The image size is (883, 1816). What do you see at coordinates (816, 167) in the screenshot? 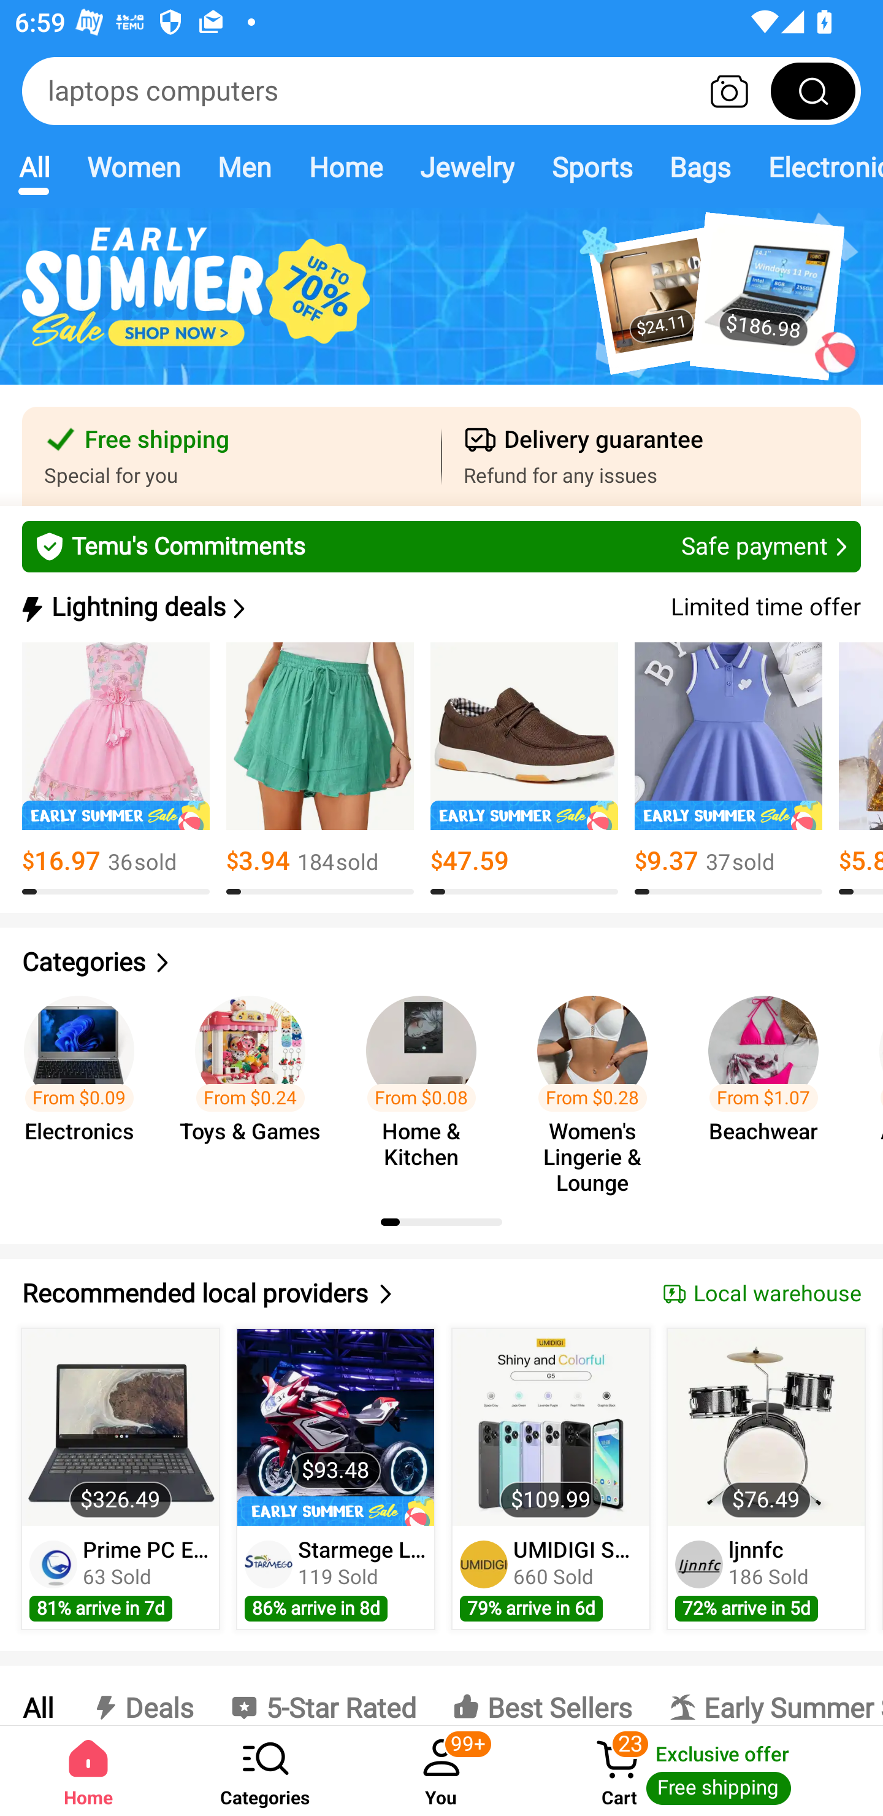
I see `Electronics` at bounding box center [816, 167].